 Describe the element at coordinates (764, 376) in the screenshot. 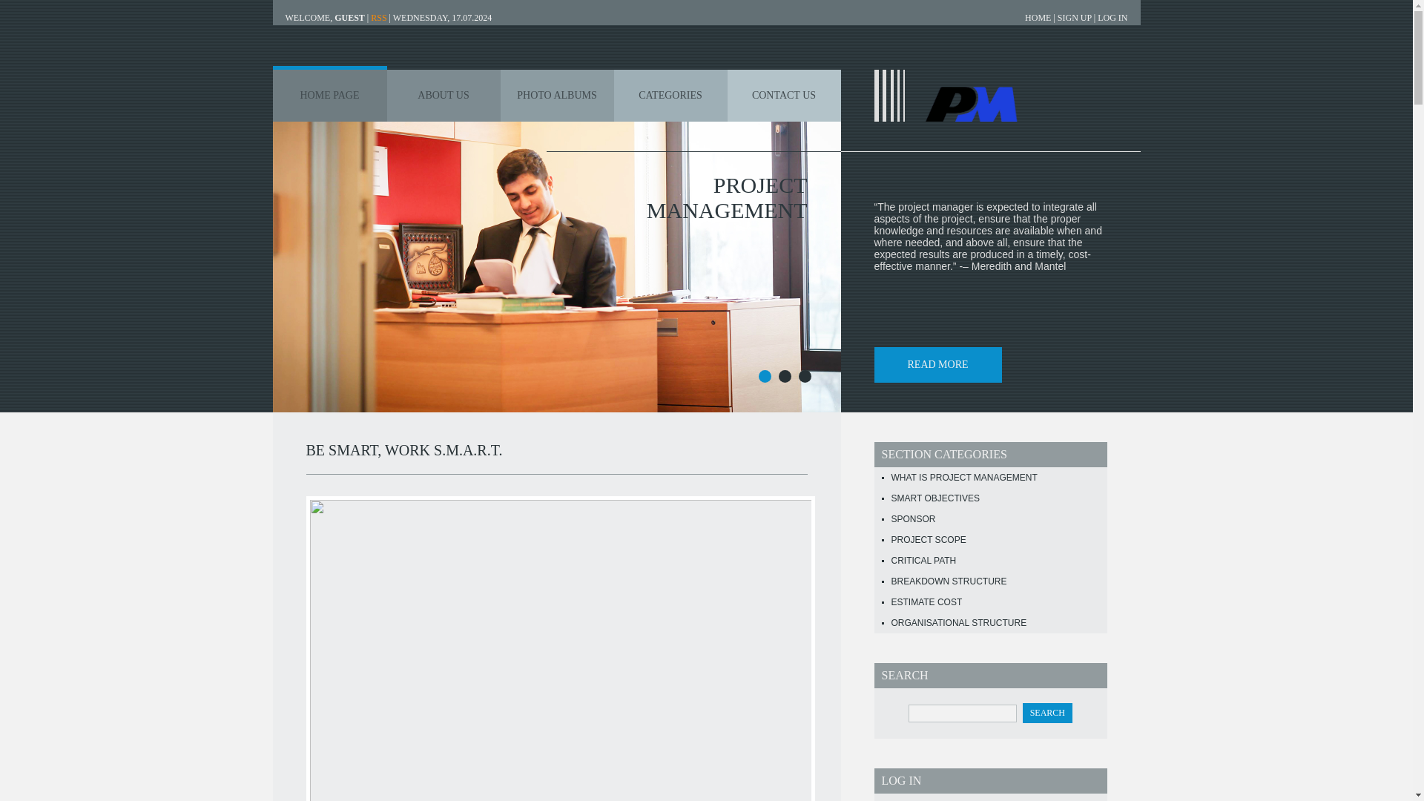

I see `1` at that location.